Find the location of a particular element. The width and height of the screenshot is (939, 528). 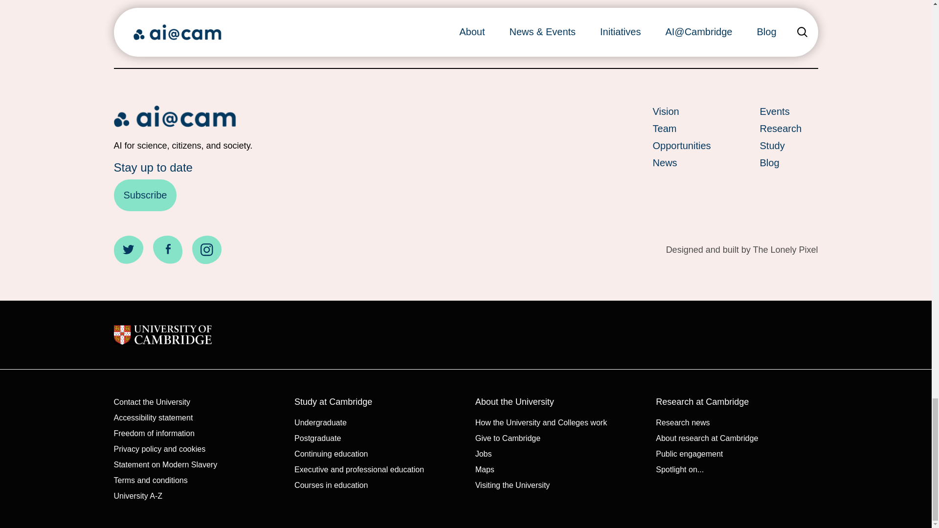

News is located at coordinates (682, 162).